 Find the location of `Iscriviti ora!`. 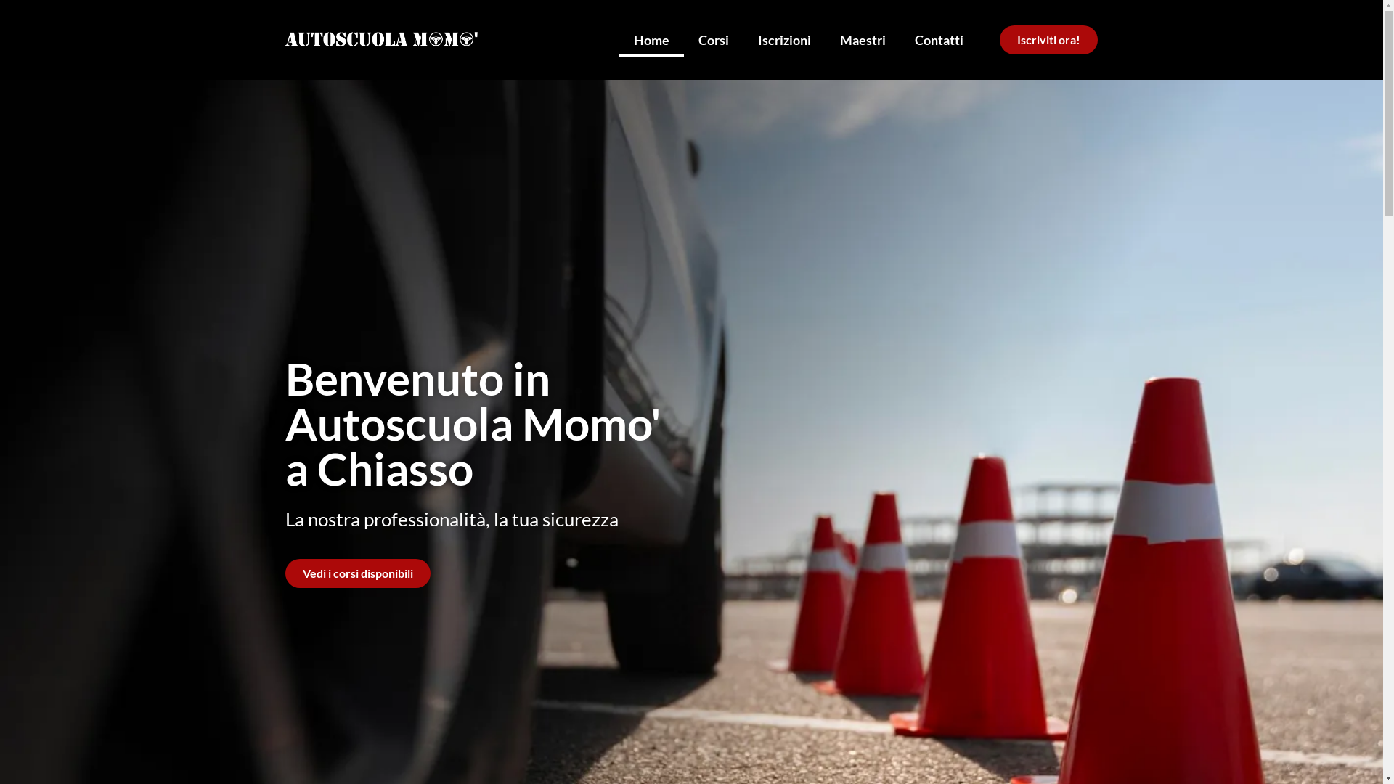

Iscriviti ora! is located at coordinates (1048, 40).